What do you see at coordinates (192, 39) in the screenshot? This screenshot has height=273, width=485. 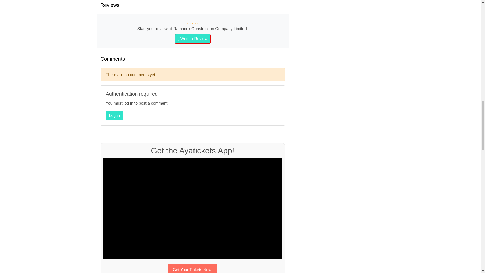 I see `Write a Review` at bounding box center [192, 39].